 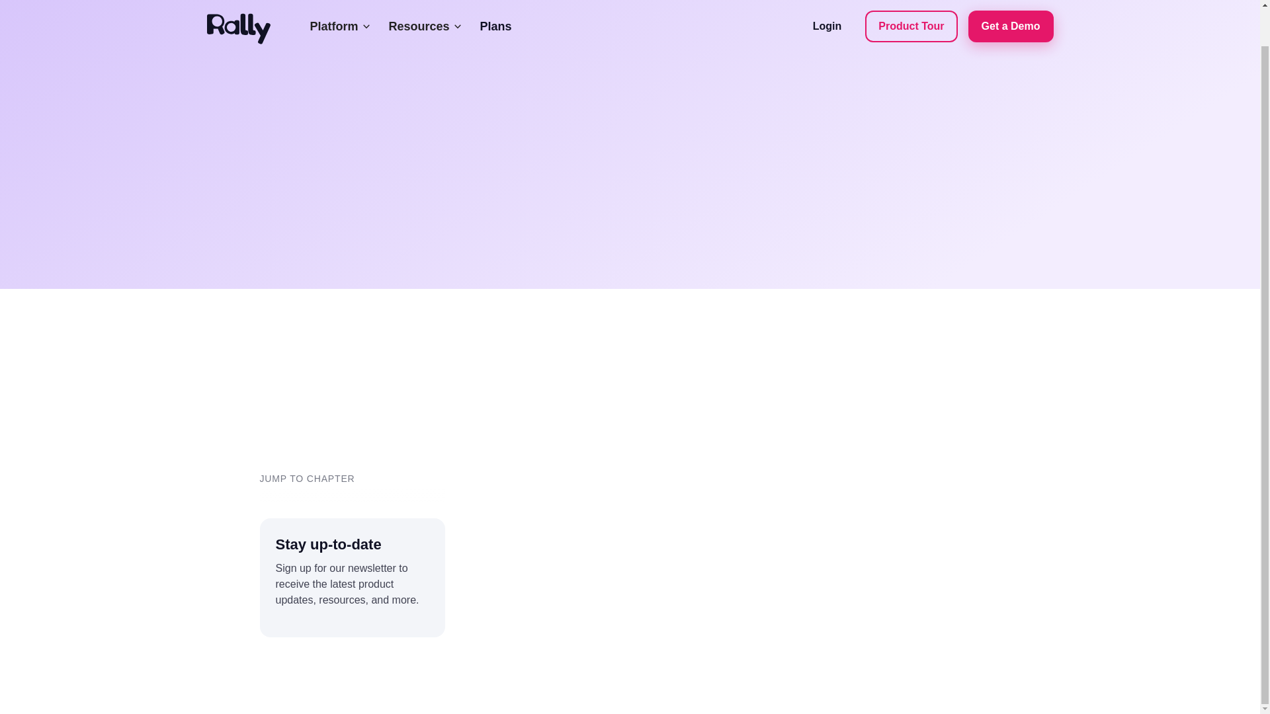 What do you see at coordinates (911, 1) in the screenshot?
I see `Product Tour` at bounding box center [911, 1].